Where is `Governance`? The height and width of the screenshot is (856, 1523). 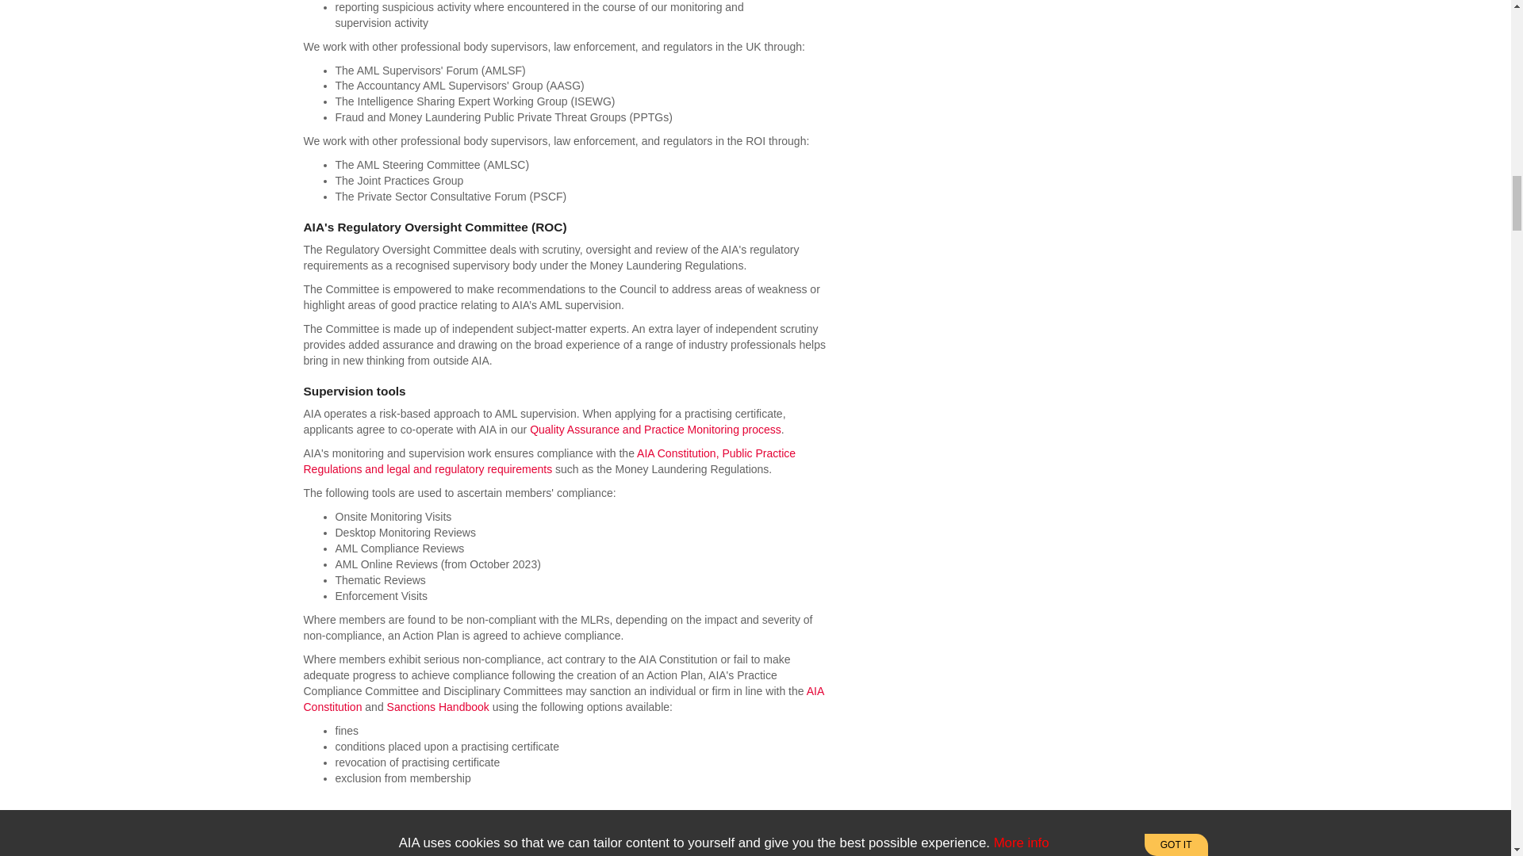 Governance is located at coordinates (563, 699).